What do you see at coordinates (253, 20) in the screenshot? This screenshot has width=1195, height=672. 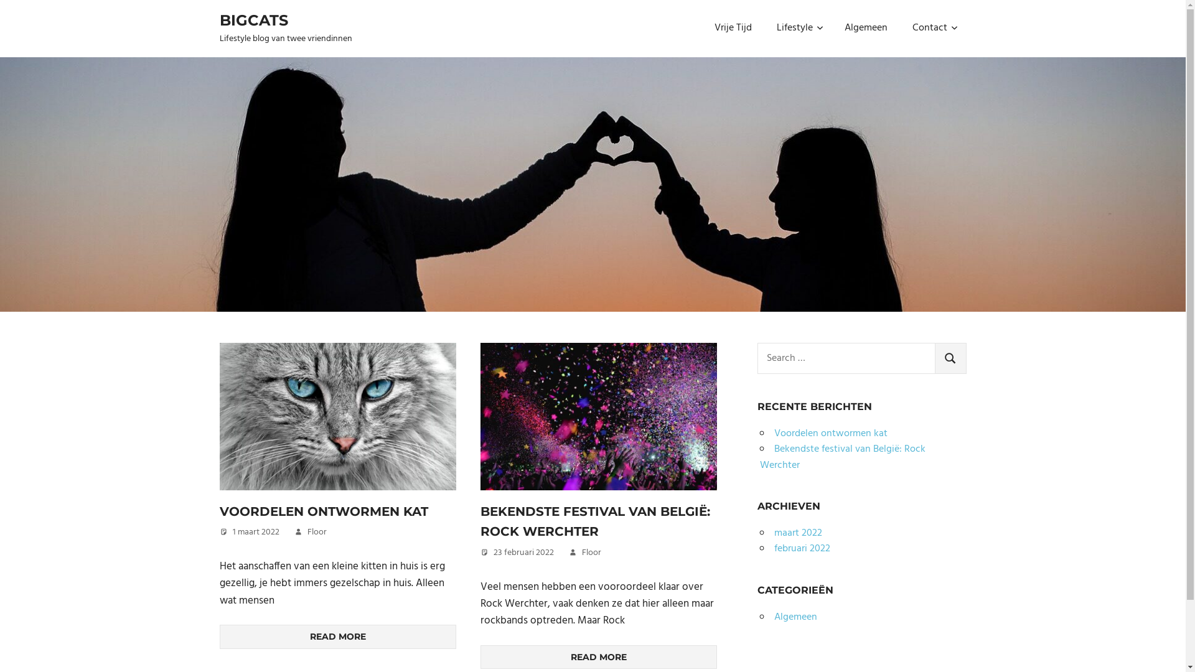 I see `BIGCATS` at bounding box center [253, 20].